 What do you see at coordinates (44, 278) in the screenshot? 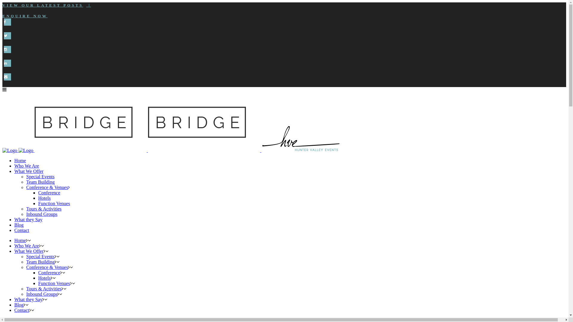
I see `Hotels` at bounding box center [44, 278].